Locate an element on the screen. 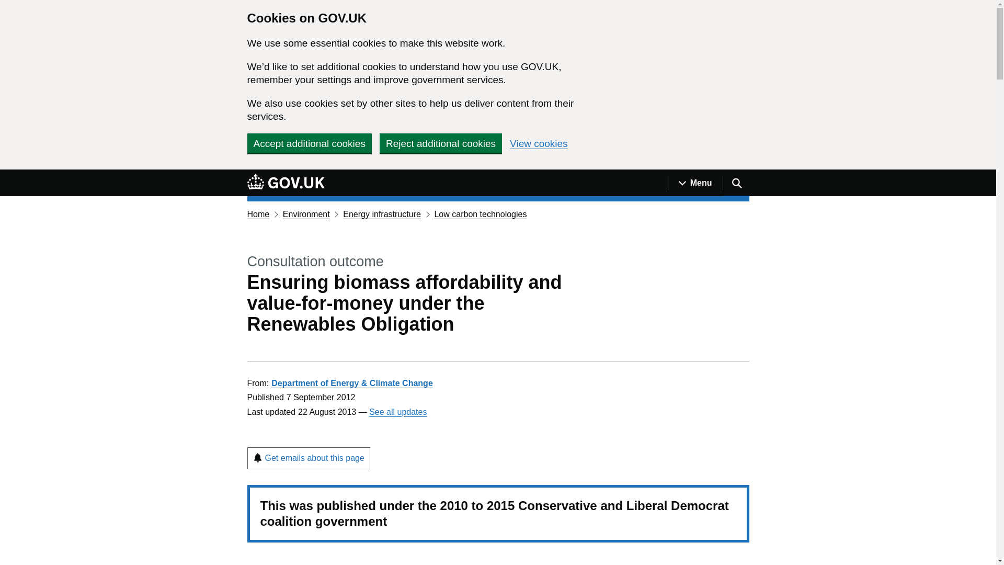  GOV.UK is located at coordinates (286, 181).